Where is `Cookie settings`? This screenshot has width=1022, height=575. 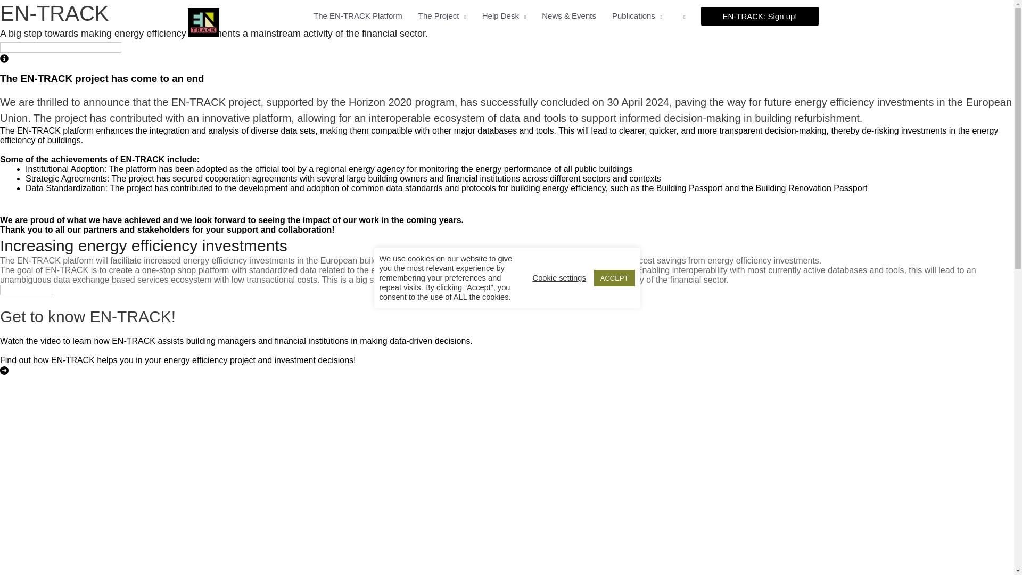
Cookie settings is located at coordinates (559, 278).